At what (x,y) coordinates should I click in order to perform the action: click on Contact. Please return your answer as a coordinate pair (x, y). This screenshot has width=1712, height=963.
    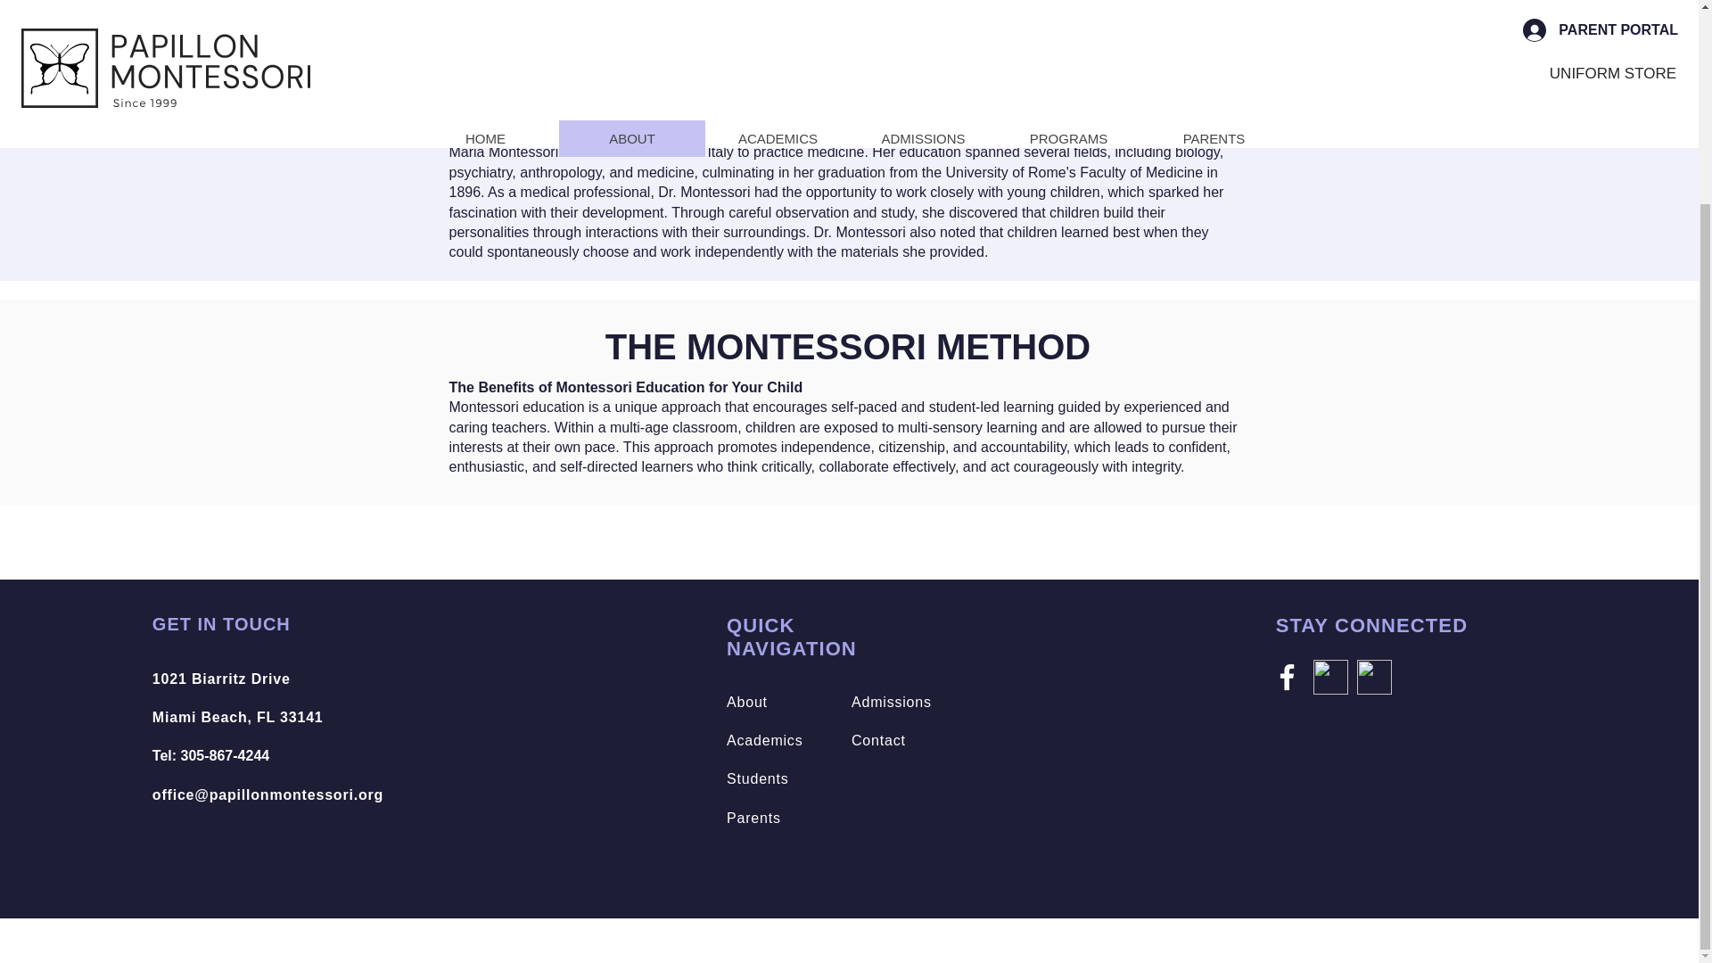
    Looking at the image, I should click on (764, 740).